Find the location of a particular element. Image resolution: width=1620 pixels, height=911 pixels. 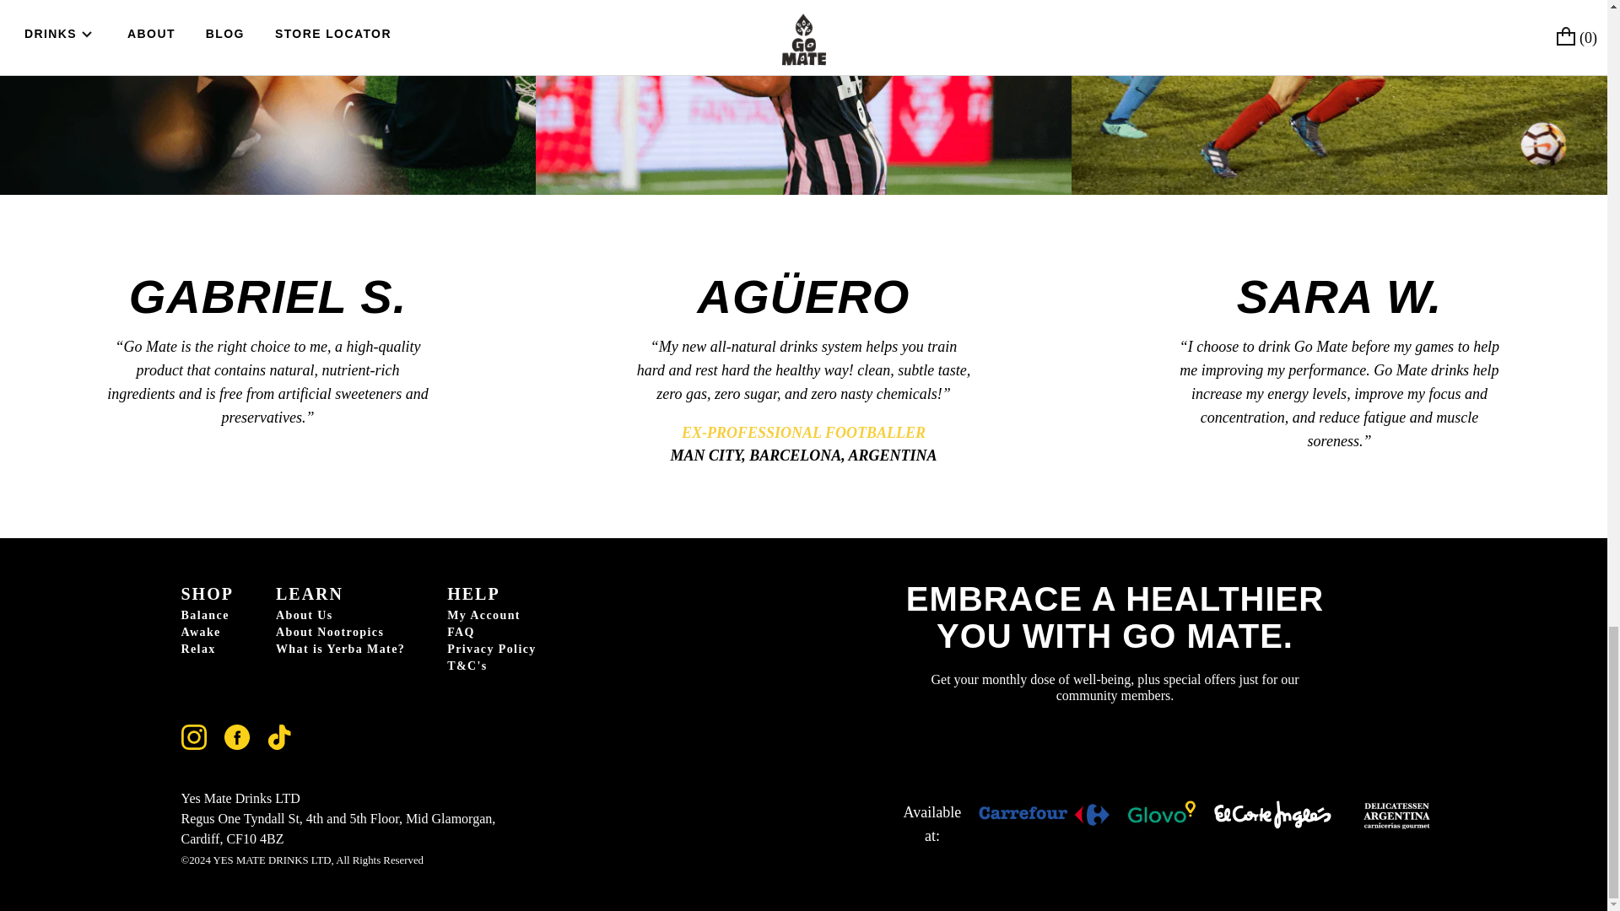

About Us is located at coordinates (340, 616).